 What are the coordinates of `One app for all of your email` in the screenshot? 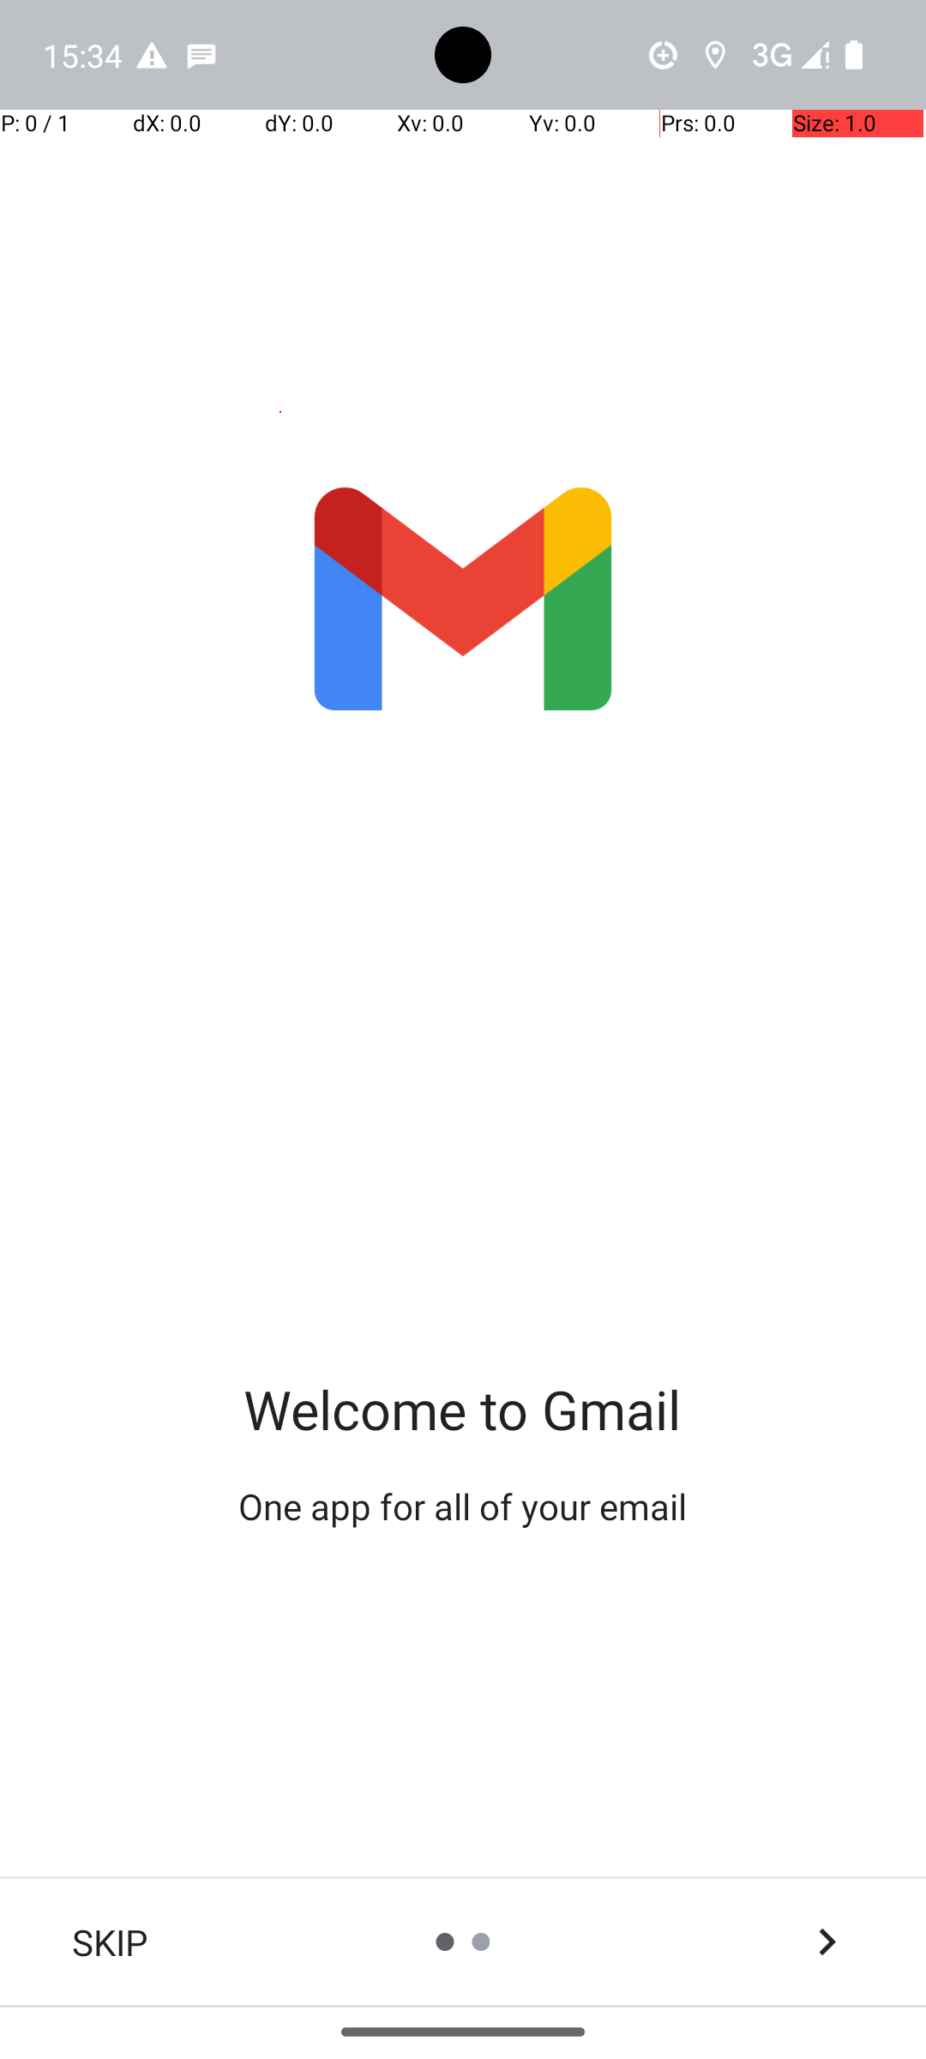 It's located at (463, 1507).